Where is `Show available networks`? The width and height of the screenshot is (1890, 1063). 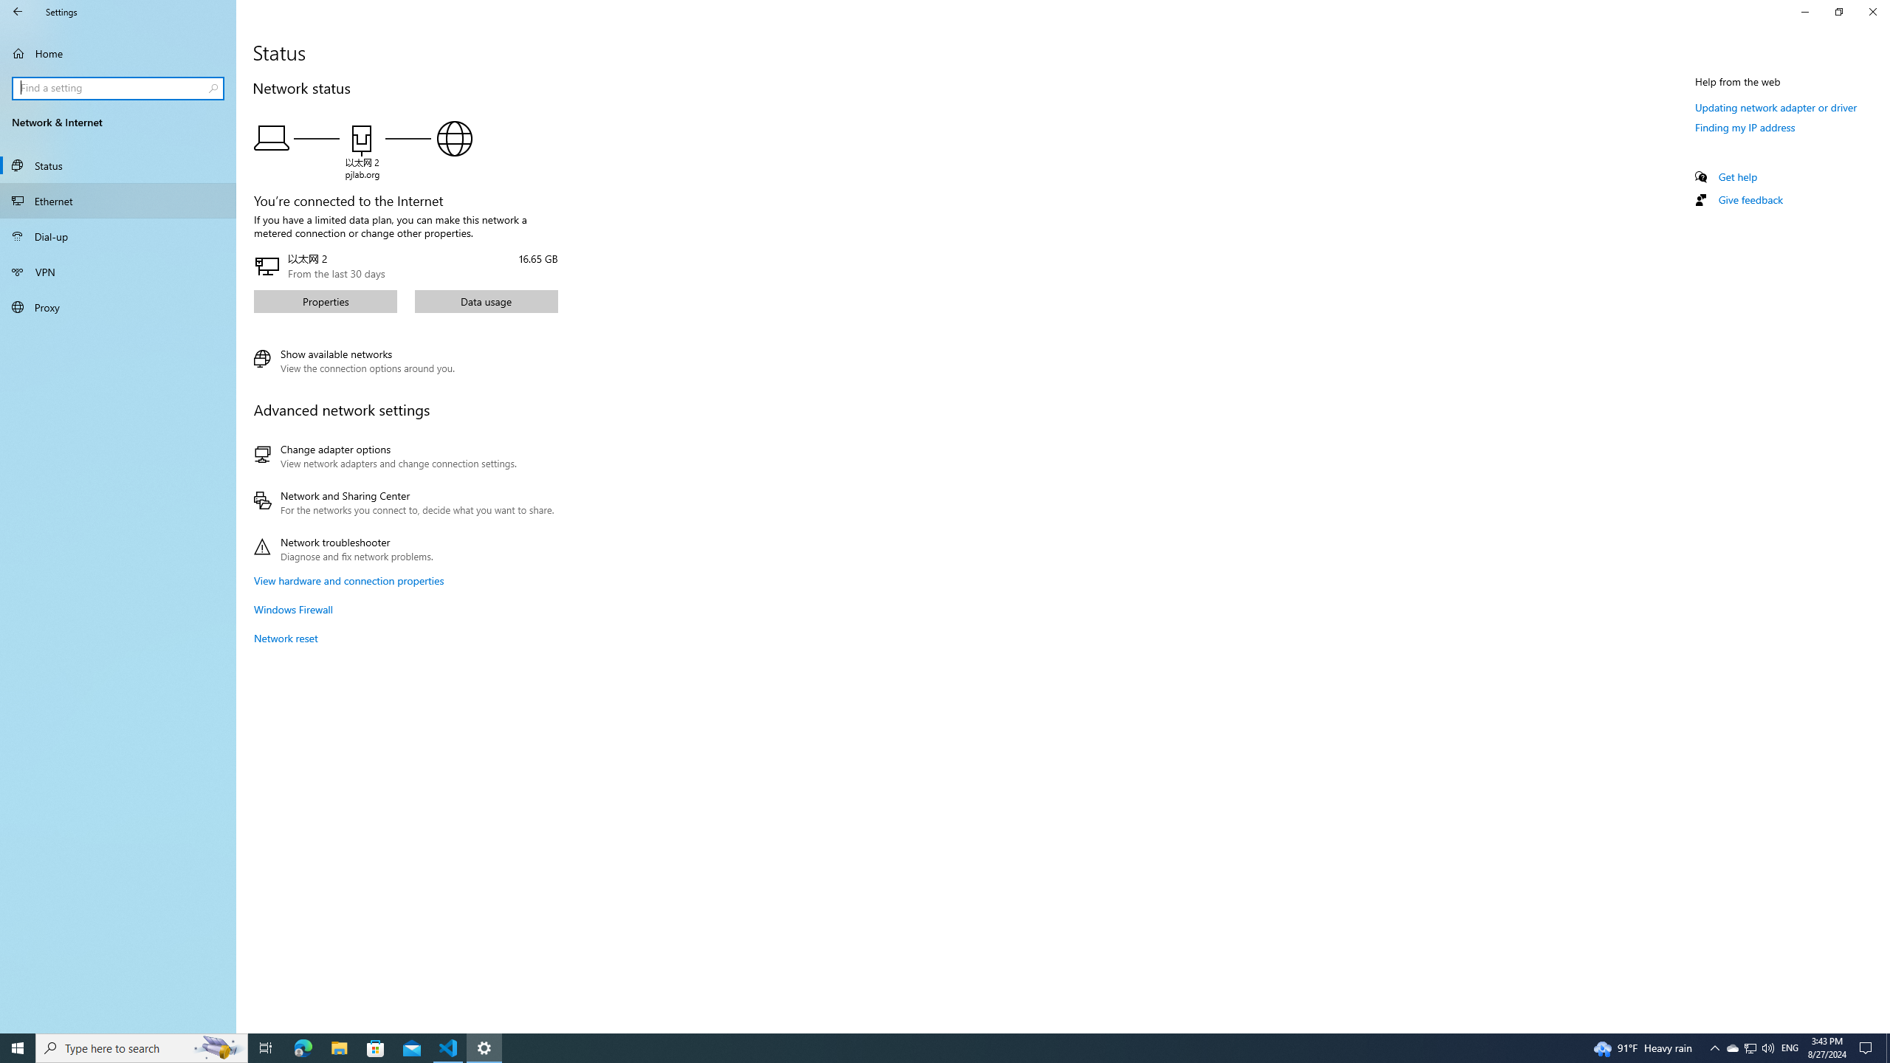
Show available networks is located at coordinates (354, 361).